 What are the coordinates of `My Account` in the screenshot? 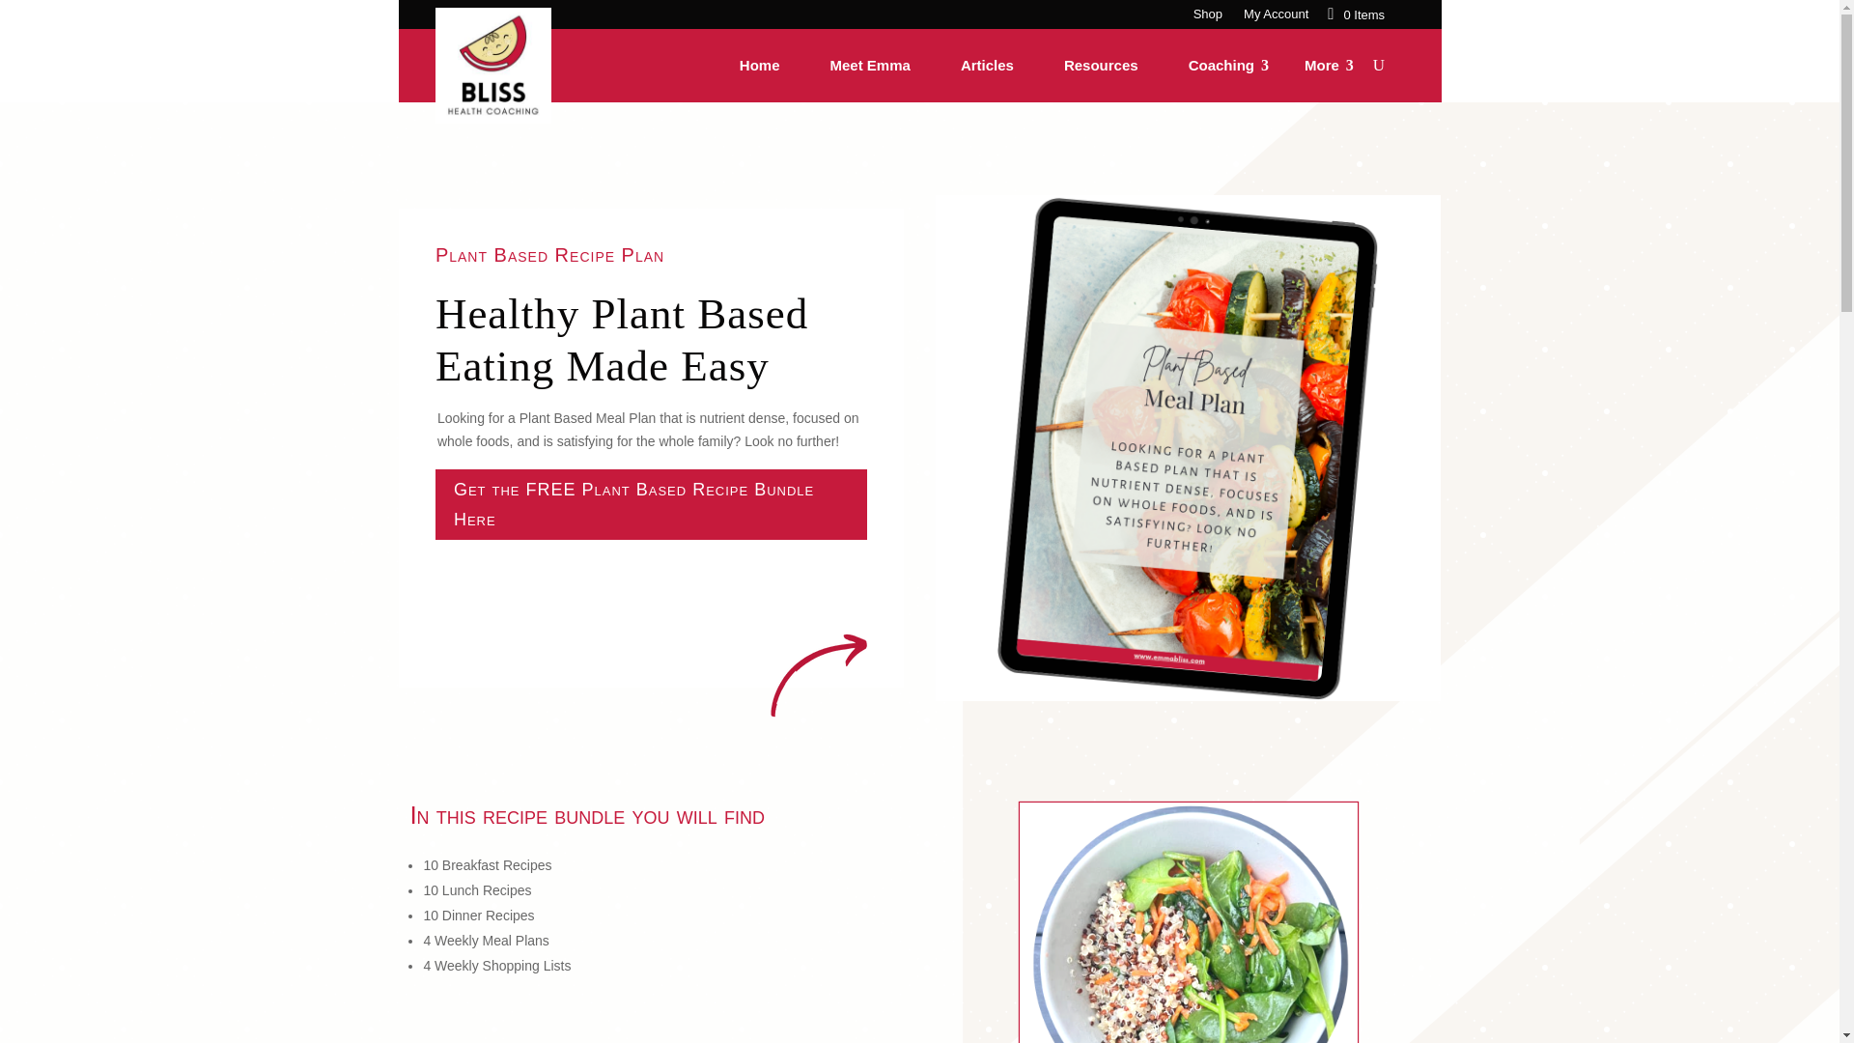 It's located at (1277, 17).